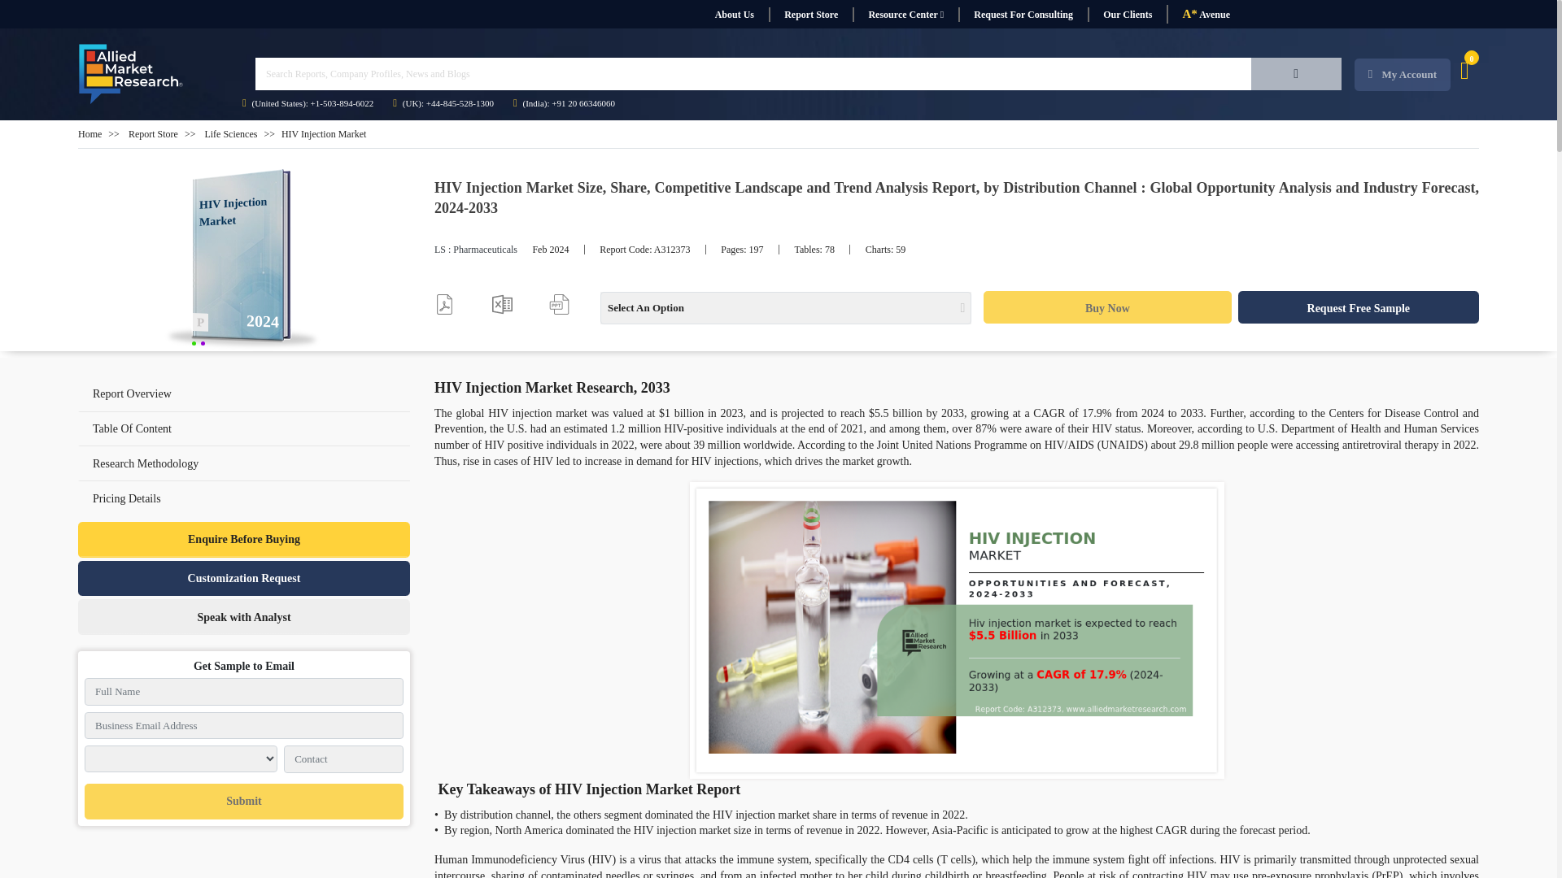  Describe the element at coordinates (244, 616) in the screenshot. I see `Speak with Analyst` at that location.